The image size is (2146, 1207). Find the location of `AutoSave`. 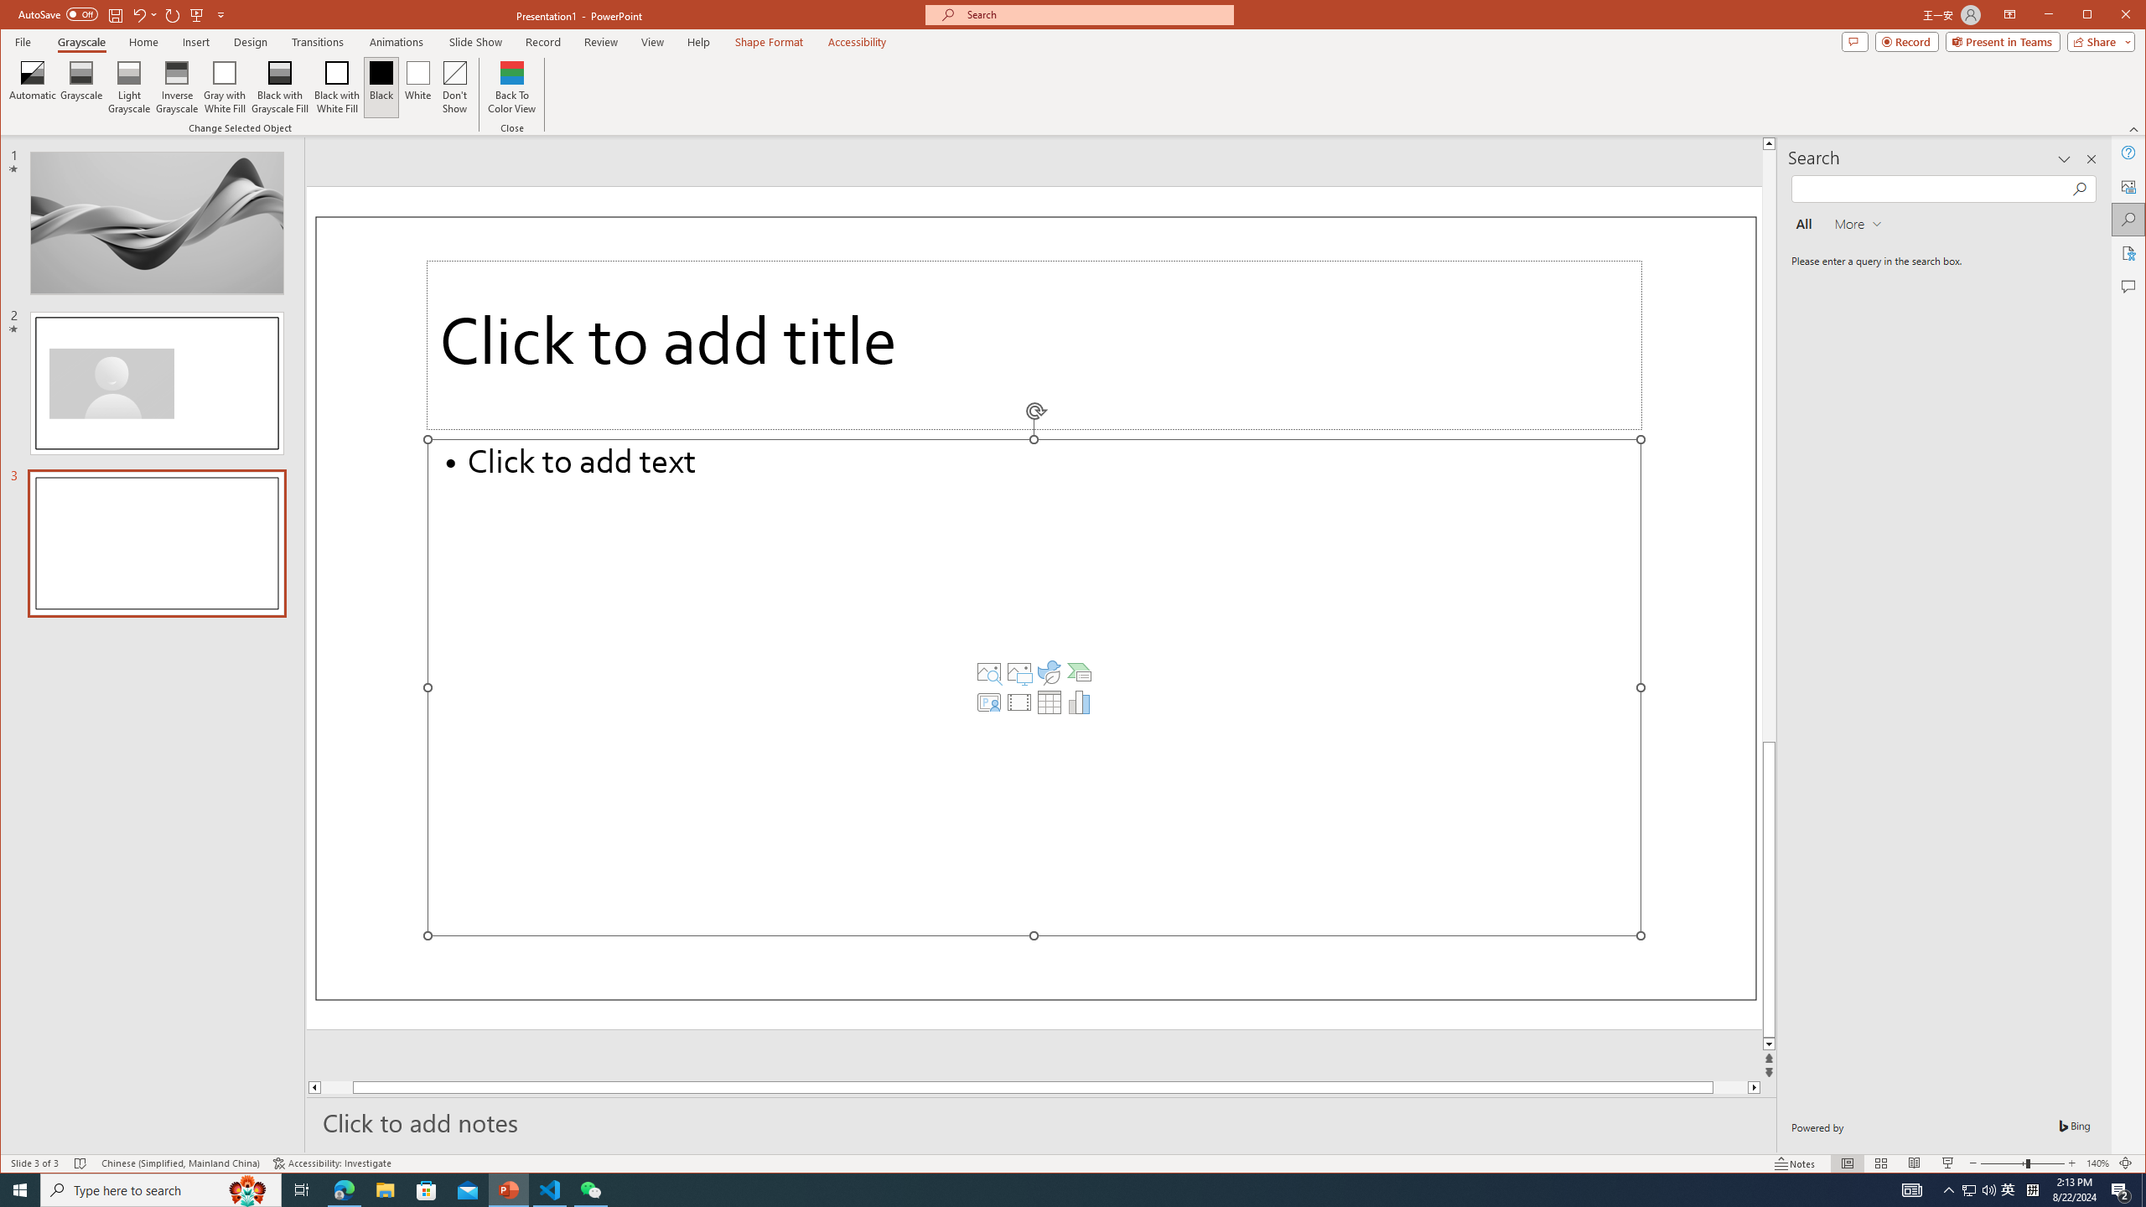

AutoSave is located at coordinates (57, 13).